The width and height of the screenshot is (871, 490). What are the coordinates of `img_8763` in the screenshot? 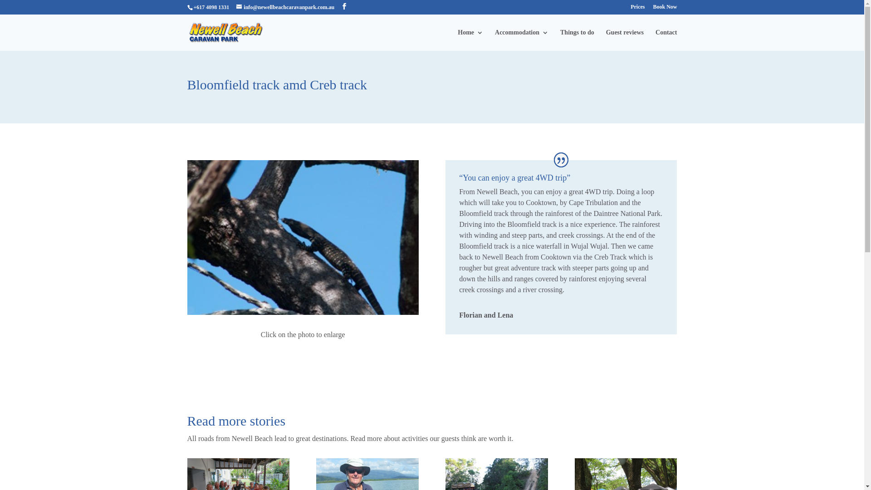 It's located at (303, 315).